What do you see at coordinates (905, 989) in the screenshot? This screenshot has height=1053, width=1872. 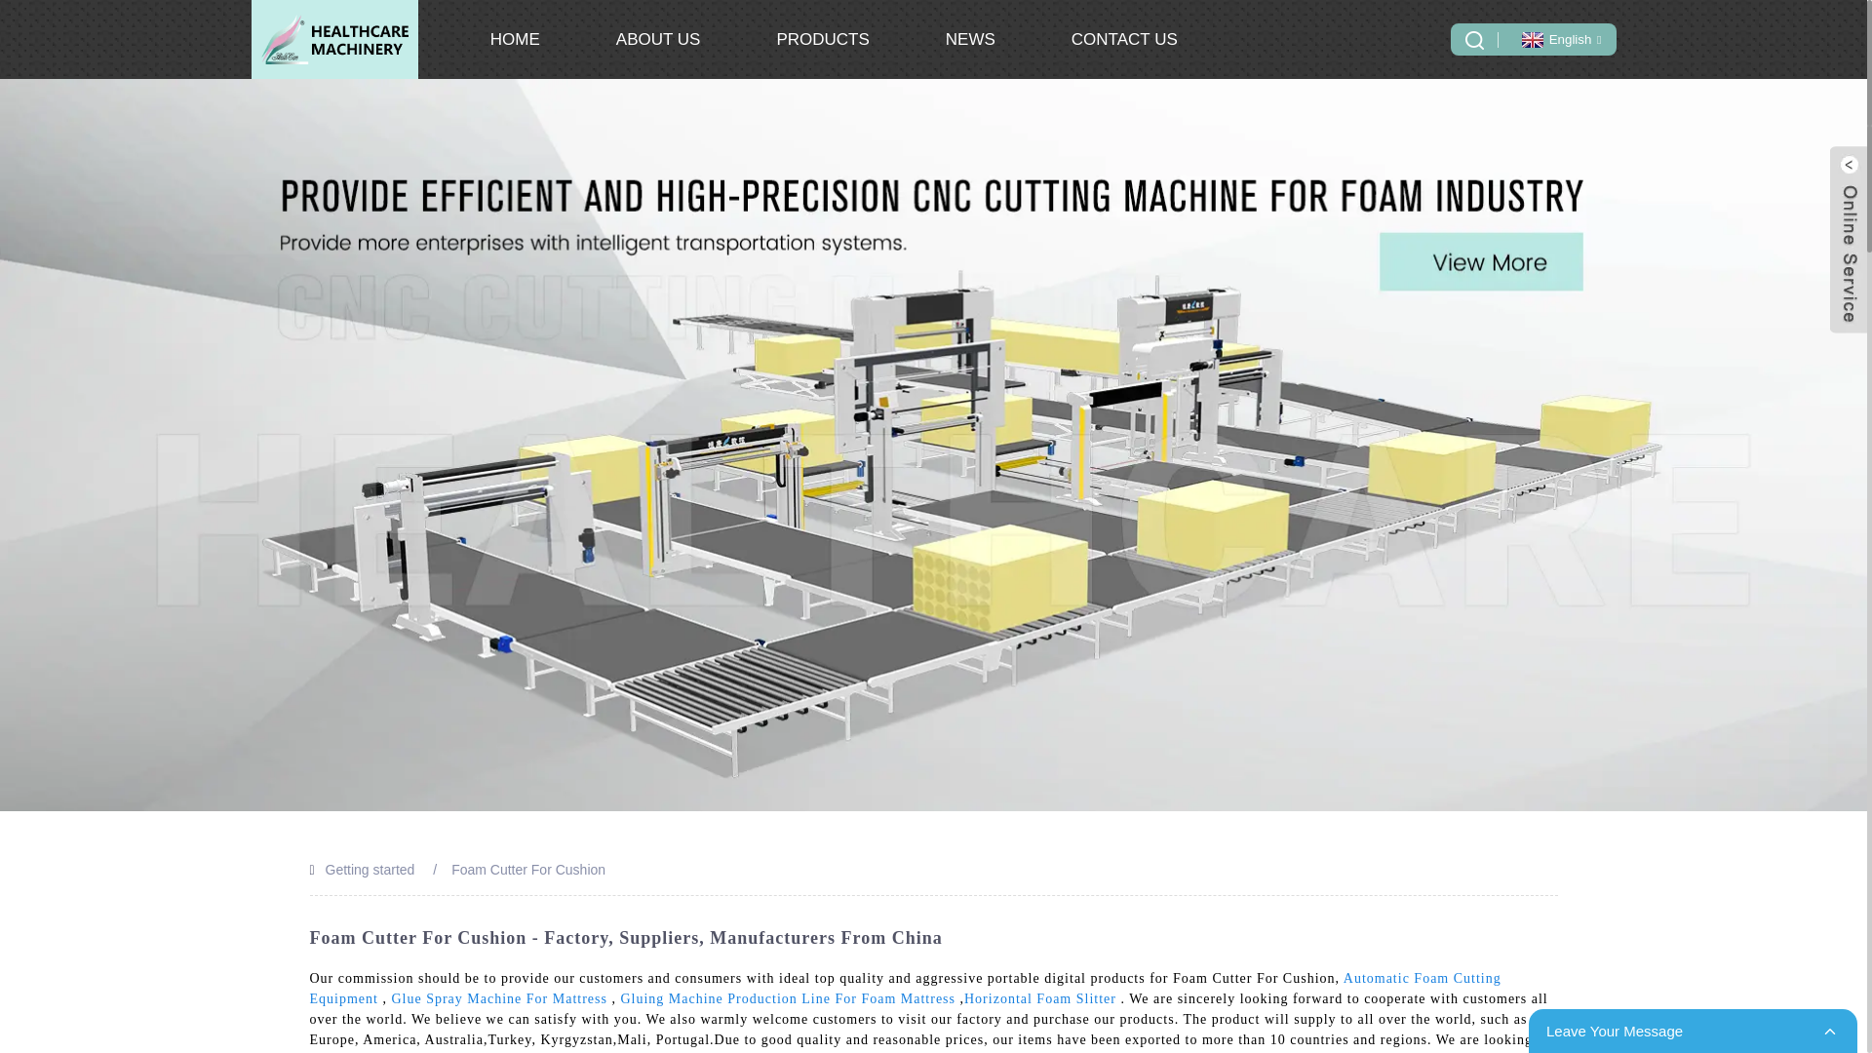 I see `Automatic Foam Cutting Equipment` at bounding box center [905, 989].